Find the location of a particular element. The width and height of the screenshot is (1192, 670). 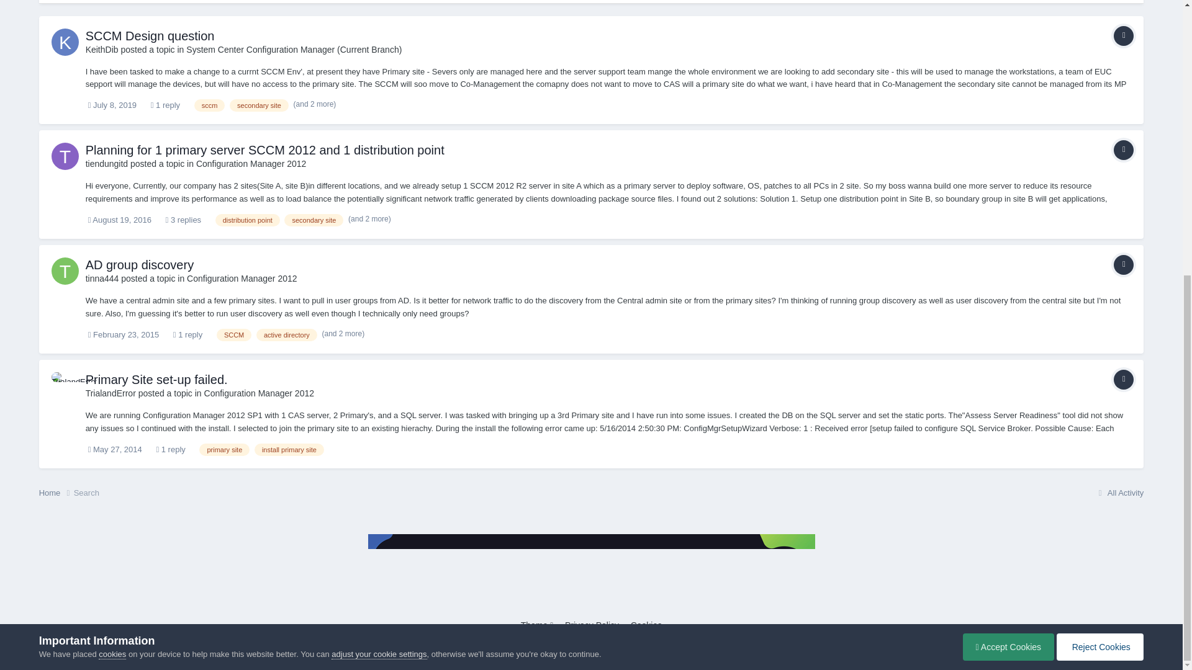

Go to tiendungitd's profile is located at coordinates (107, 164).